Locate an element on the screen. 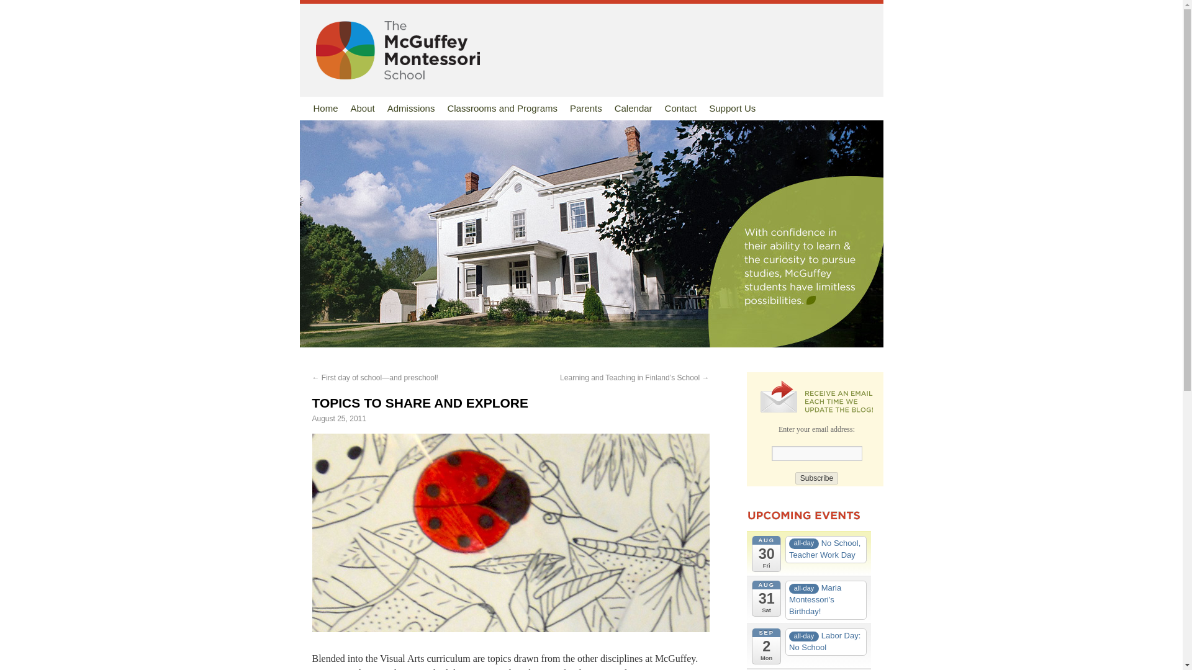 The width and height of the screenshot is (1192, 670). Subscribe is located at coordinates (816, 478).